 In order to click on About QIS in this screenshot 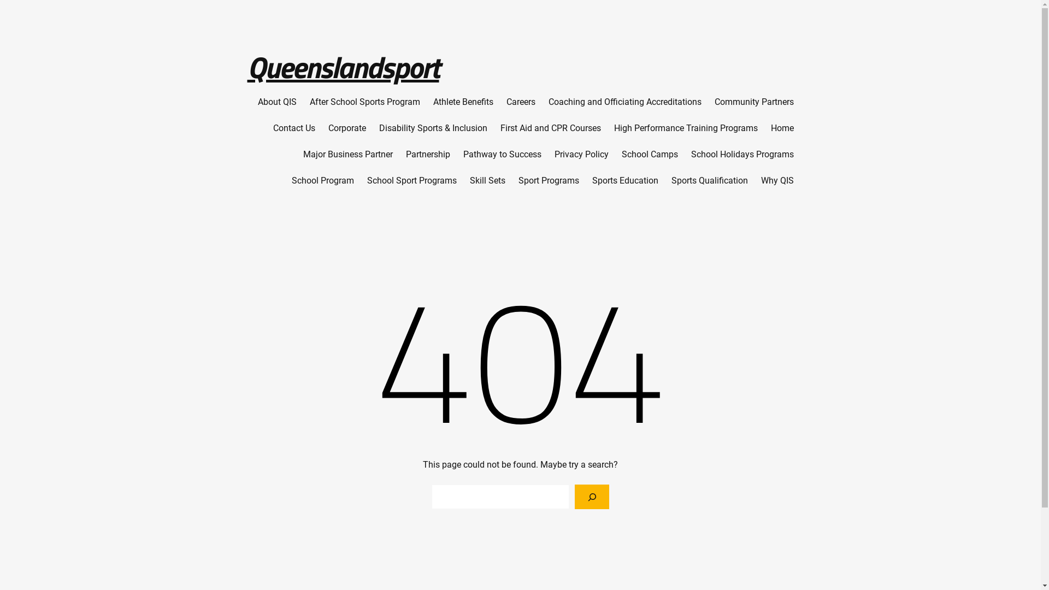, I will do `click(278, 102)`.